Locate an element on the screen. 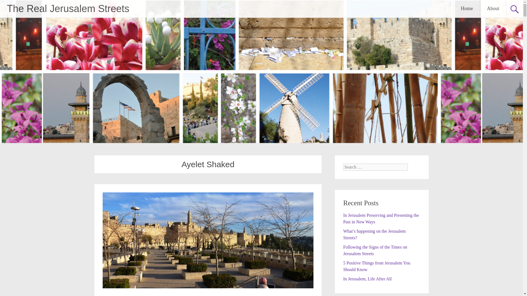 The width and height of the screenshot is (527, 296). About is located at coordinates (493, 8).